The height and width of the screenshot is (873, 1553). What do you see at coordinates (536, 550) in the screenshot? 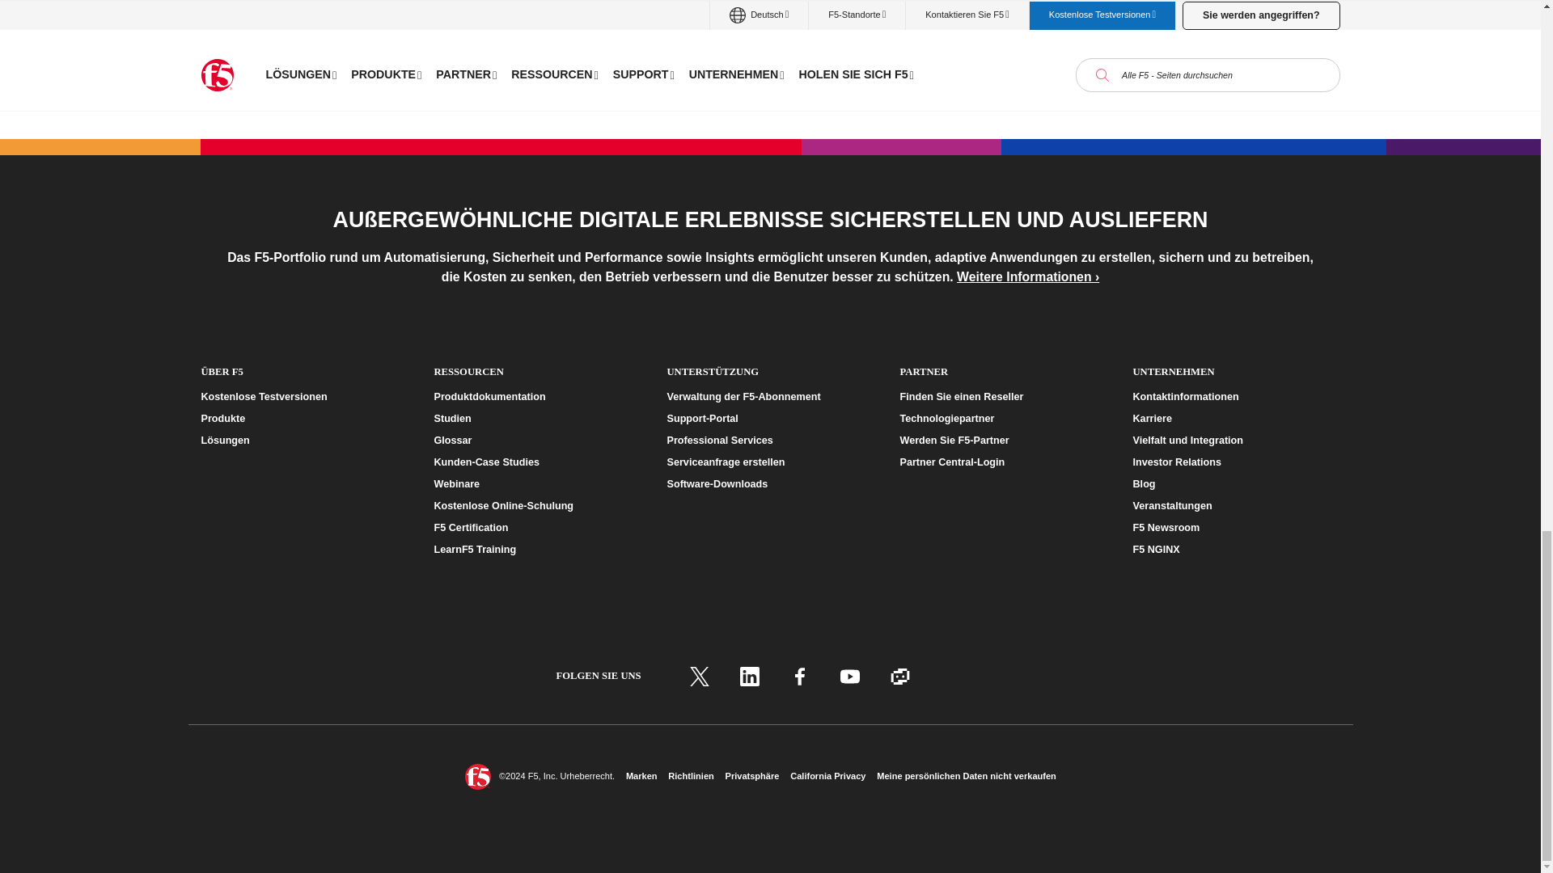
I see `LearnF5 Training` at bounding box center [536, 550].